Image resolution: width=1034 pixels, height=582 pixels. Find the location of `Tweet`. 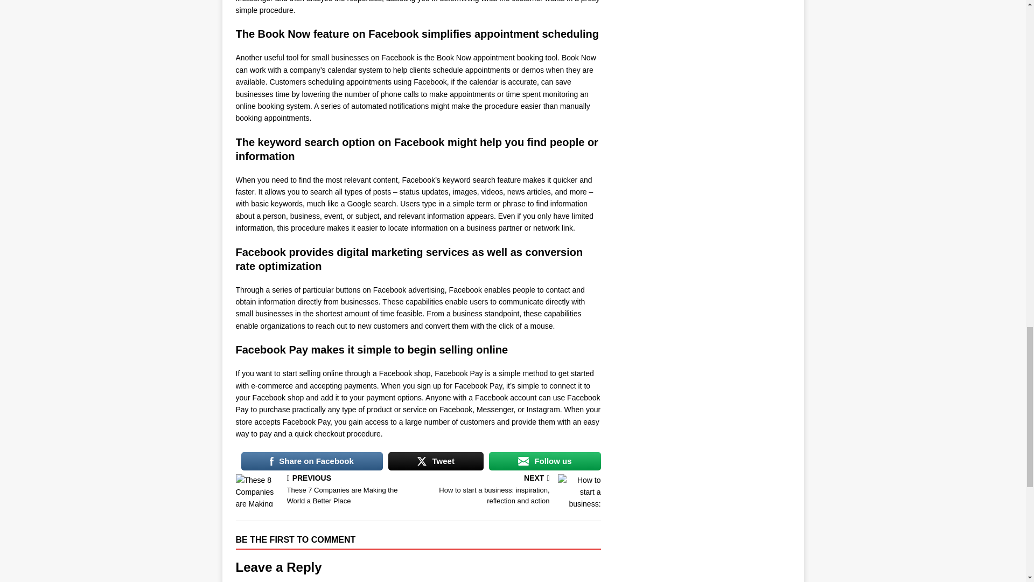

Tweet is located at coordinates (436, 461).